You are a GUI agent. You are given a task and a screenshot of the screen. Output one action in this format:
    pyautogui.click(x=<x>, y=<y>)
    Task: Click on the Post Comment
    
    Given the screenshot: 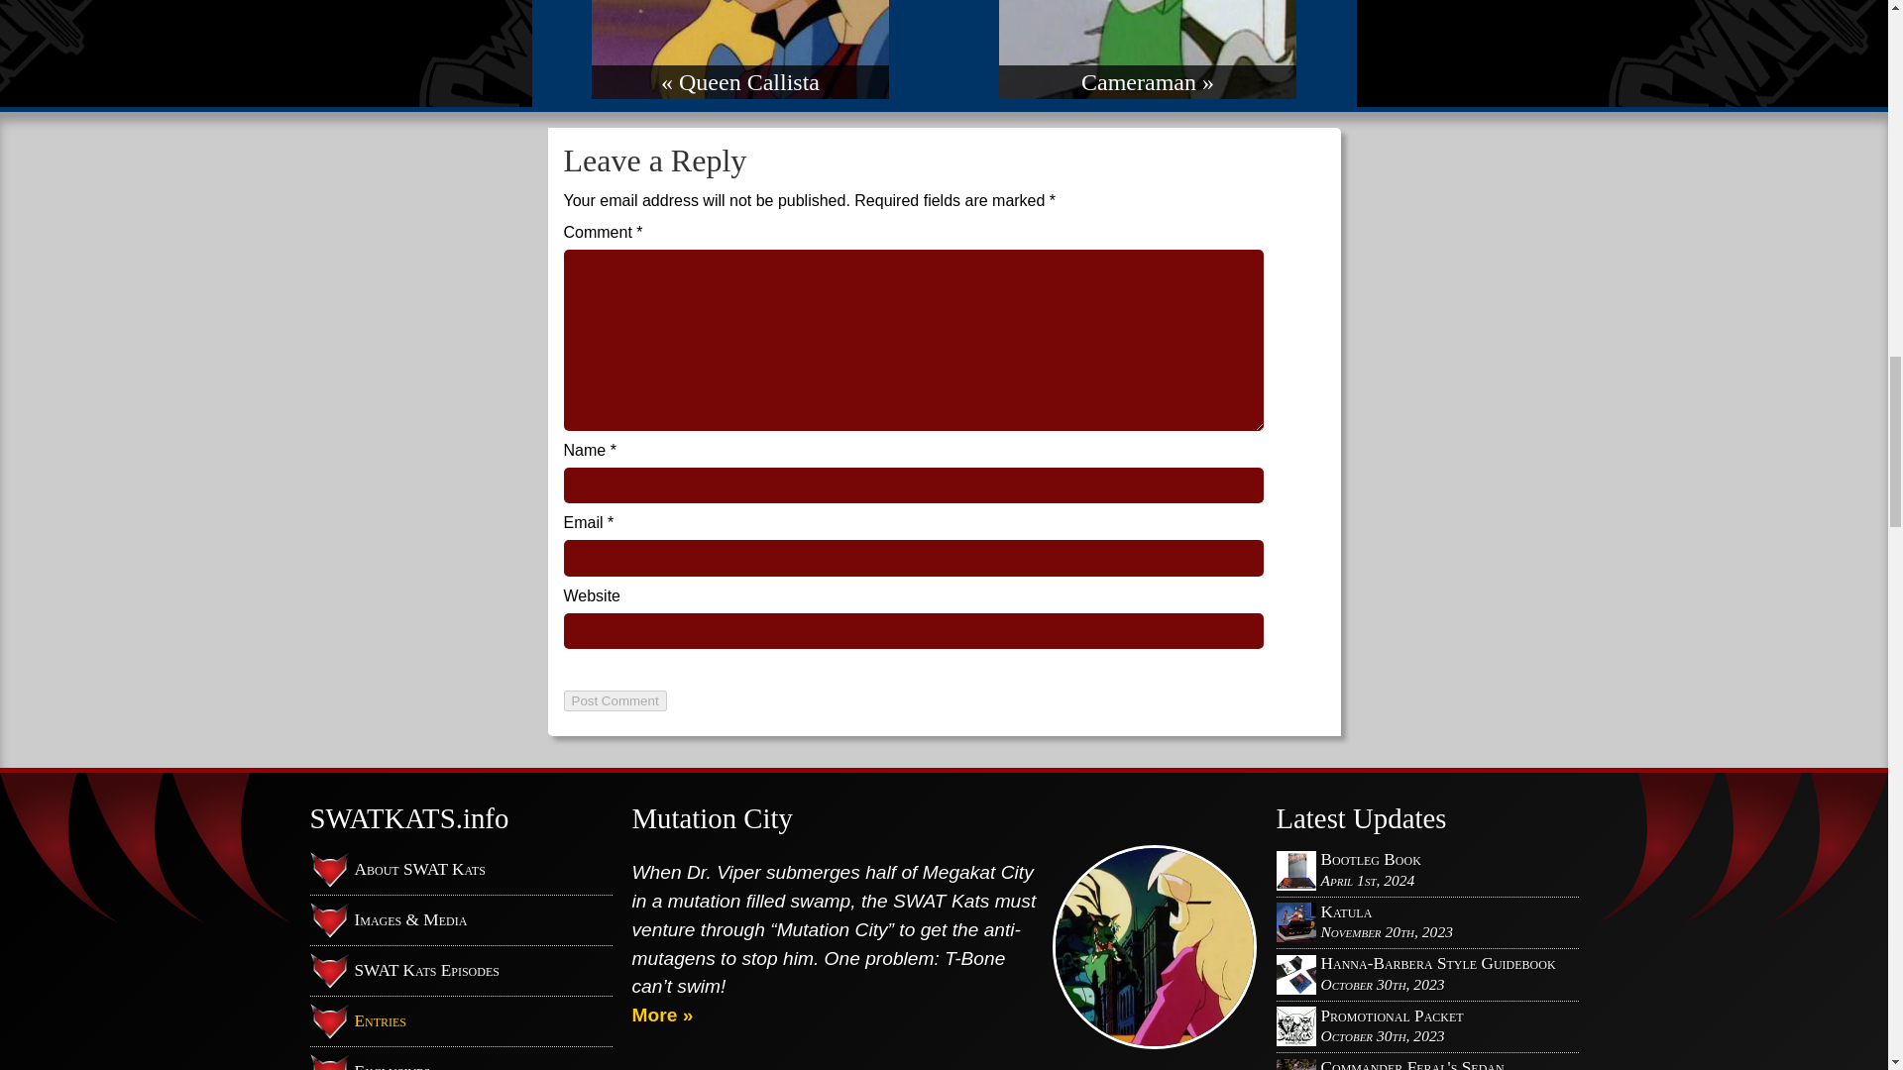 What is the action you would take?
    pyautogui.click(x=615, y=700)
    